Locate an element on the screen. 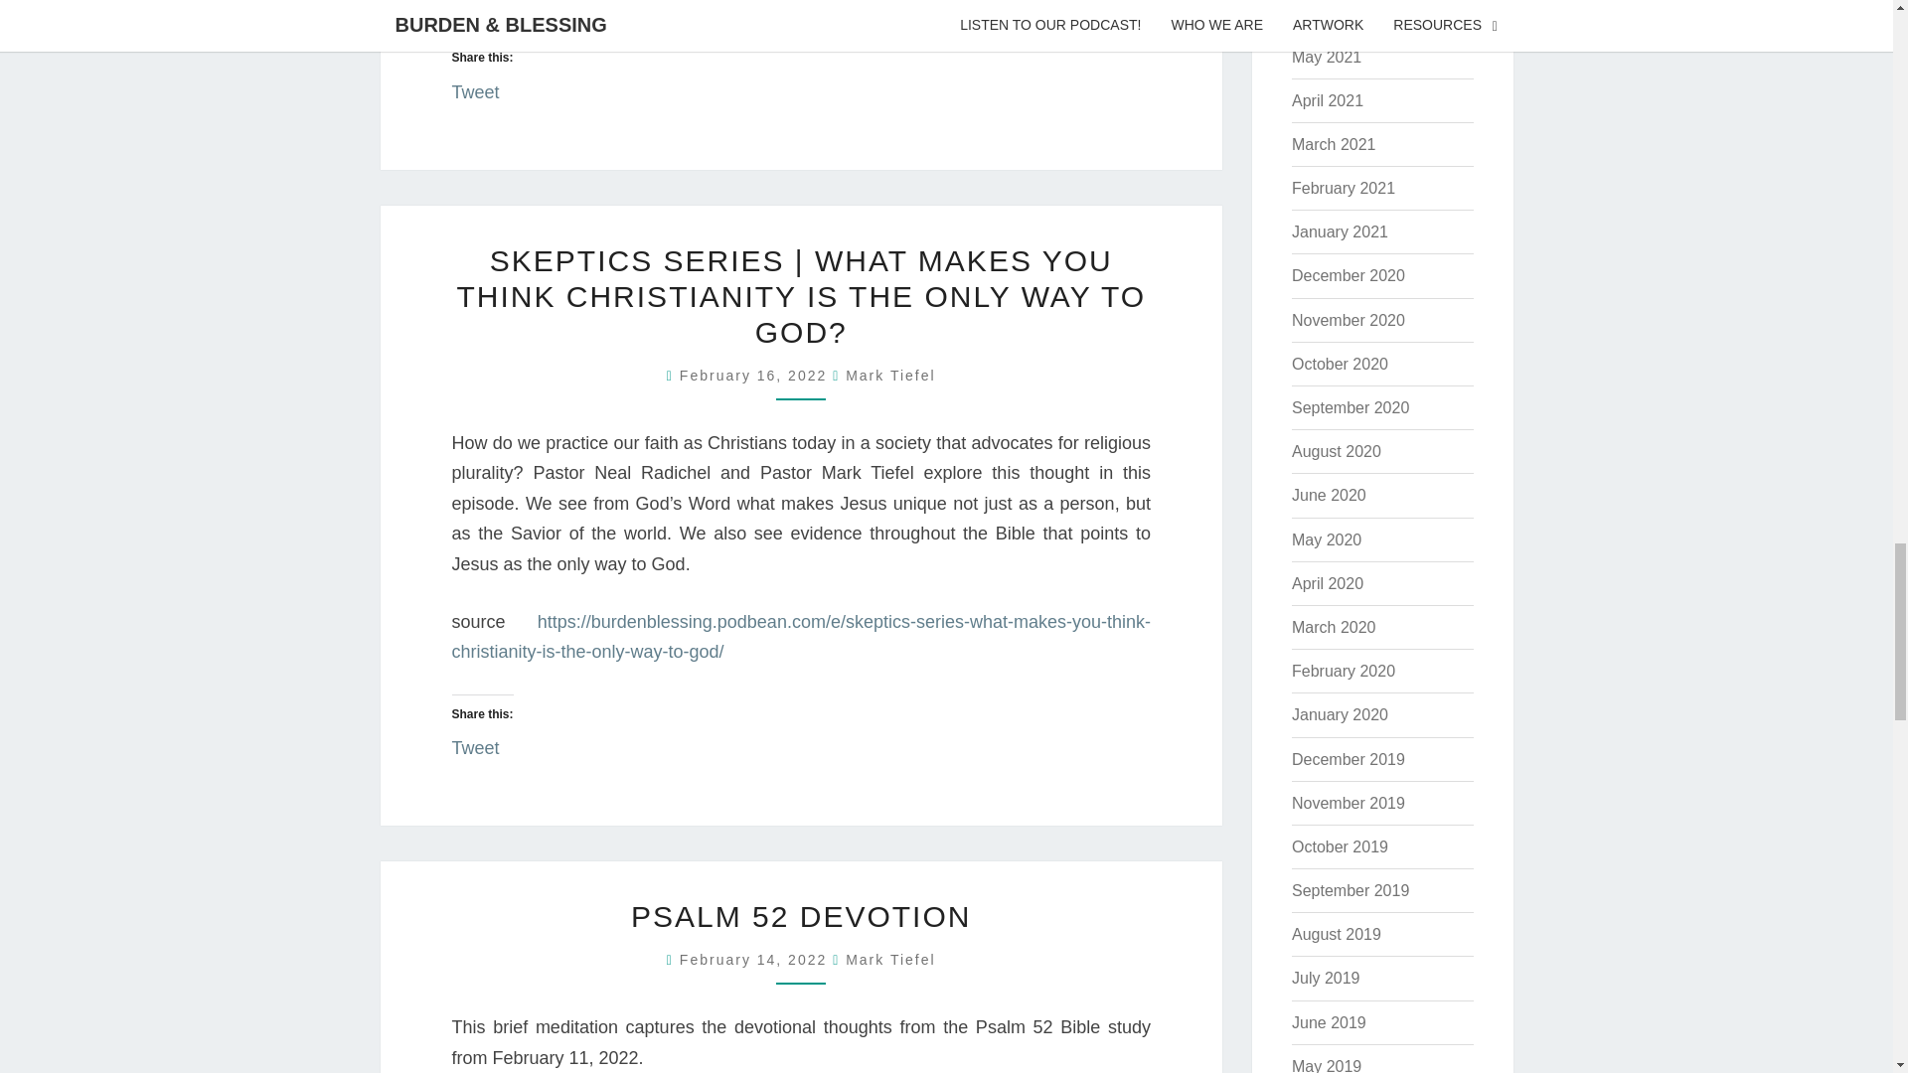 This screenshot has width=1908, height=1073. Tweet is located at coordinates (474, 741).